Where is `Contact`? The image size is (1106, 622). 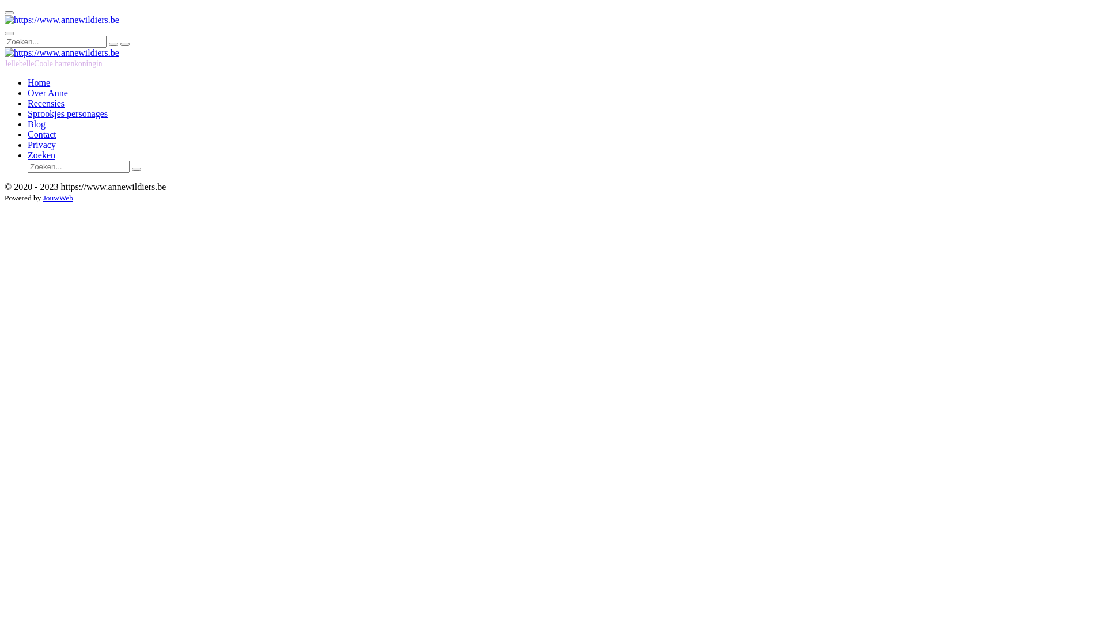
Contact is located at coordinates (42, 135).